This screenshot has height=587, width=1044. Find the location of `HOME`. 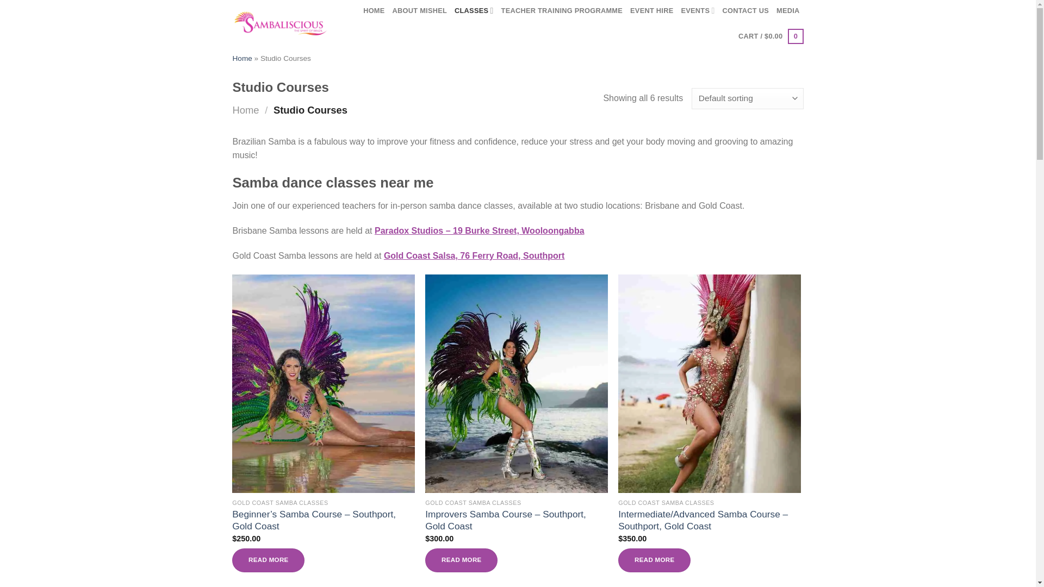

HOME is located at coordinates (374, 11).